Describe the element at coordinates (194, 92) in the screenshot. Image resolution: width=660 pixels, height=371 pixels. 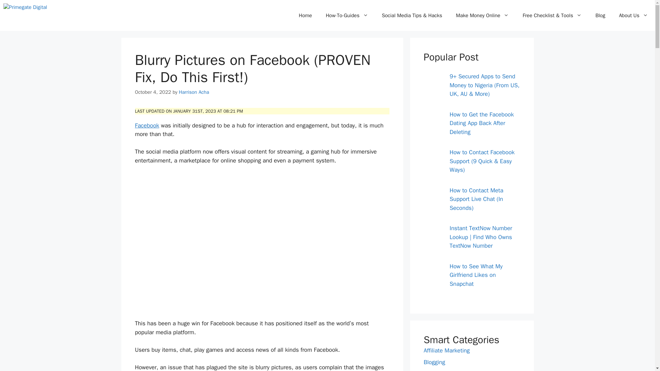
I see `View all posts by Harrison Acha` at that location.